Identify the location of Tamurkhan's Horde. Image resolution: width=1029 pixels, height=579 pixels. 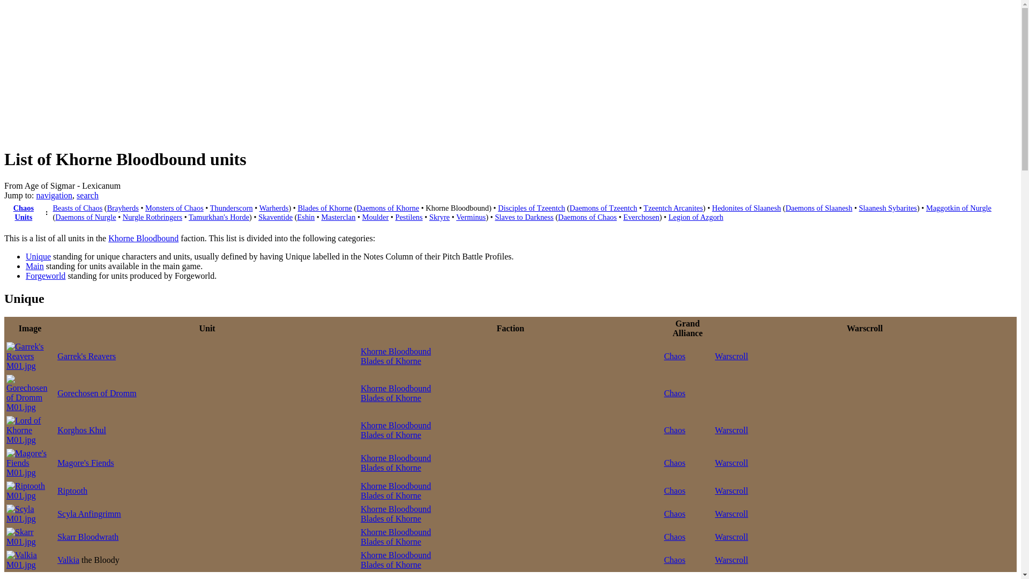
(219, 217).